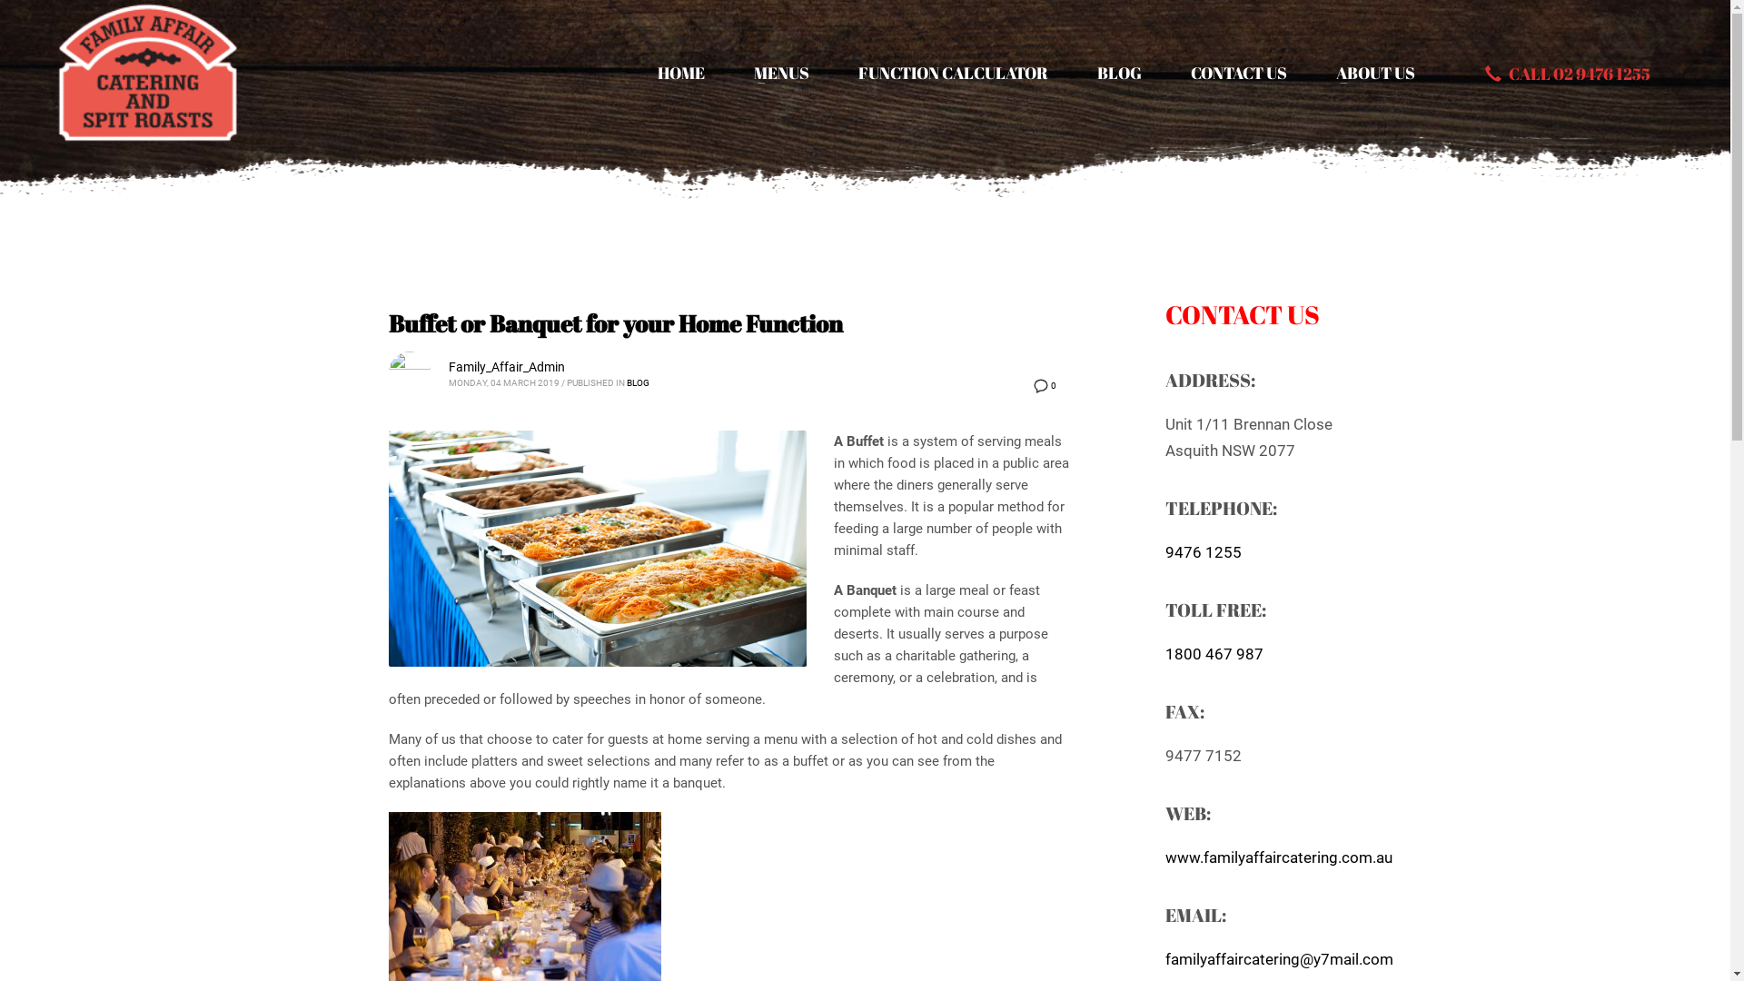 This screenshot has height=981, width=1744. Describe the element at coordinates (1375, 73) in the screenshot. I see `ABOUT US` at that location.